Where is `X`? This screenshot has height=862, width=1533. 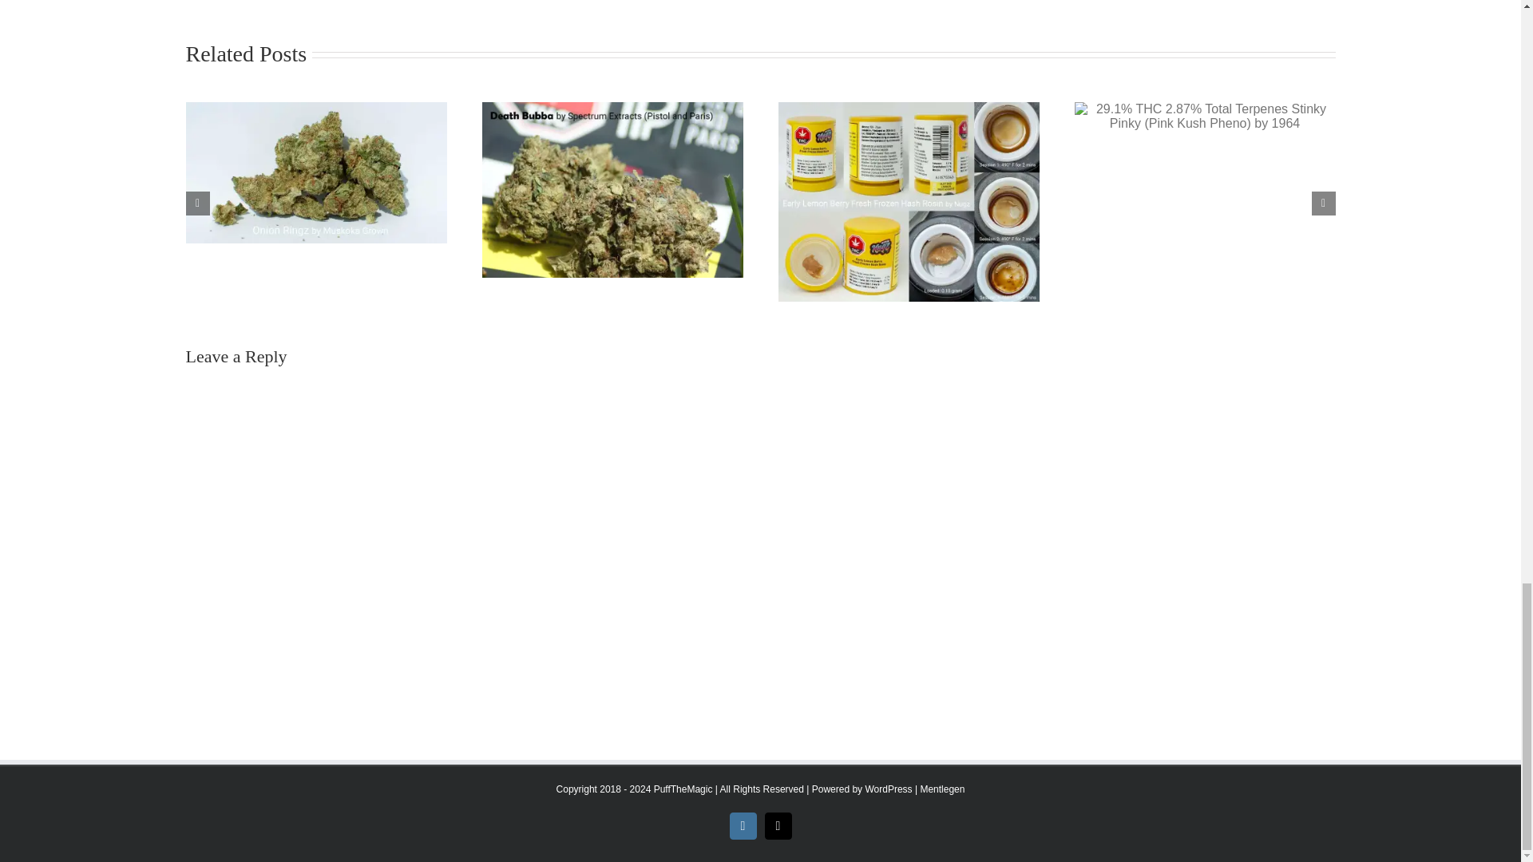
X is located at coordinates (778, 825).